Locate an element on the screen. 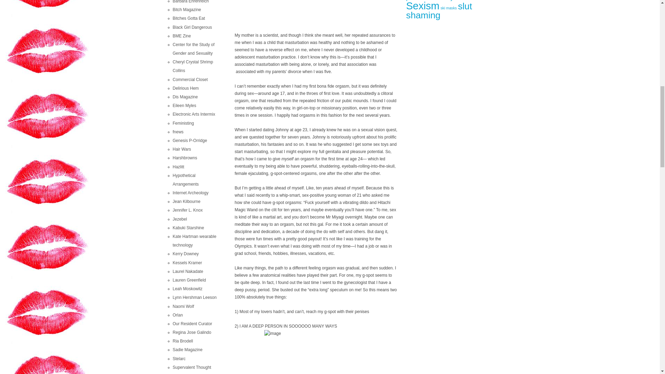 This screenshot has height=374, width=665. Barbara Ehrenreich is located at coordinates (190, 1).